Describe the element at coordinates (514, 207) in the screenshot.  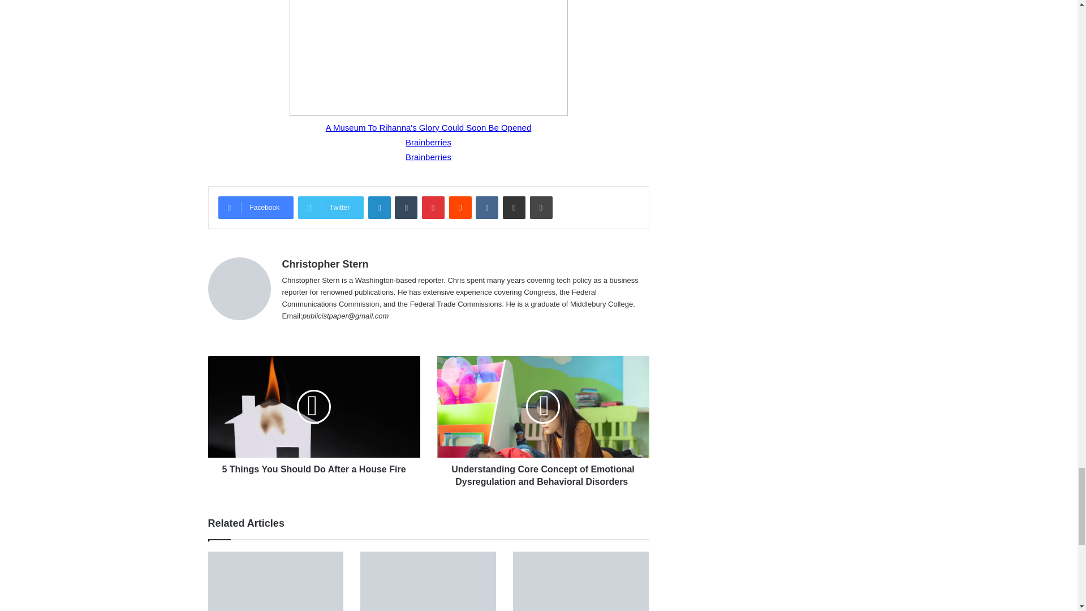
I see `Share via Email` at that location.